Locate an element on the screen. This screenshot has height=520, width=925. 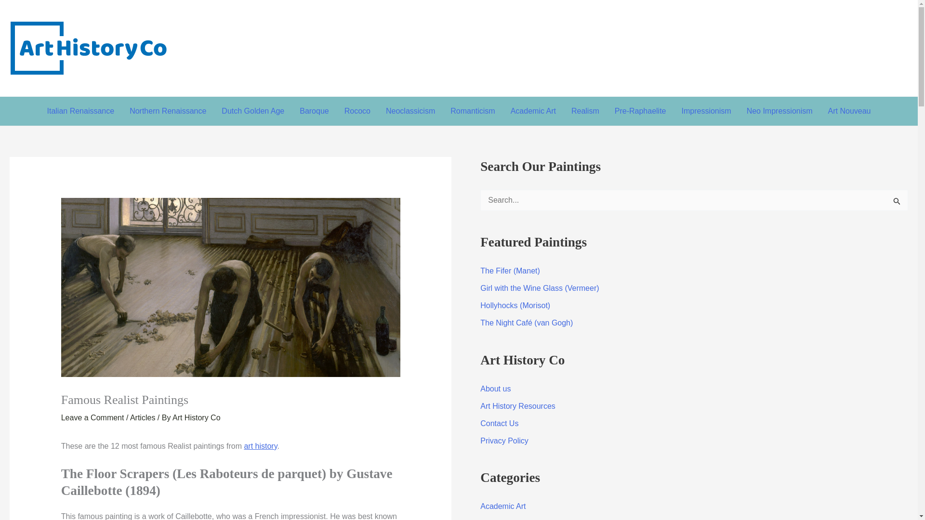
Leave a Comment is located at coordinates (92, 417).